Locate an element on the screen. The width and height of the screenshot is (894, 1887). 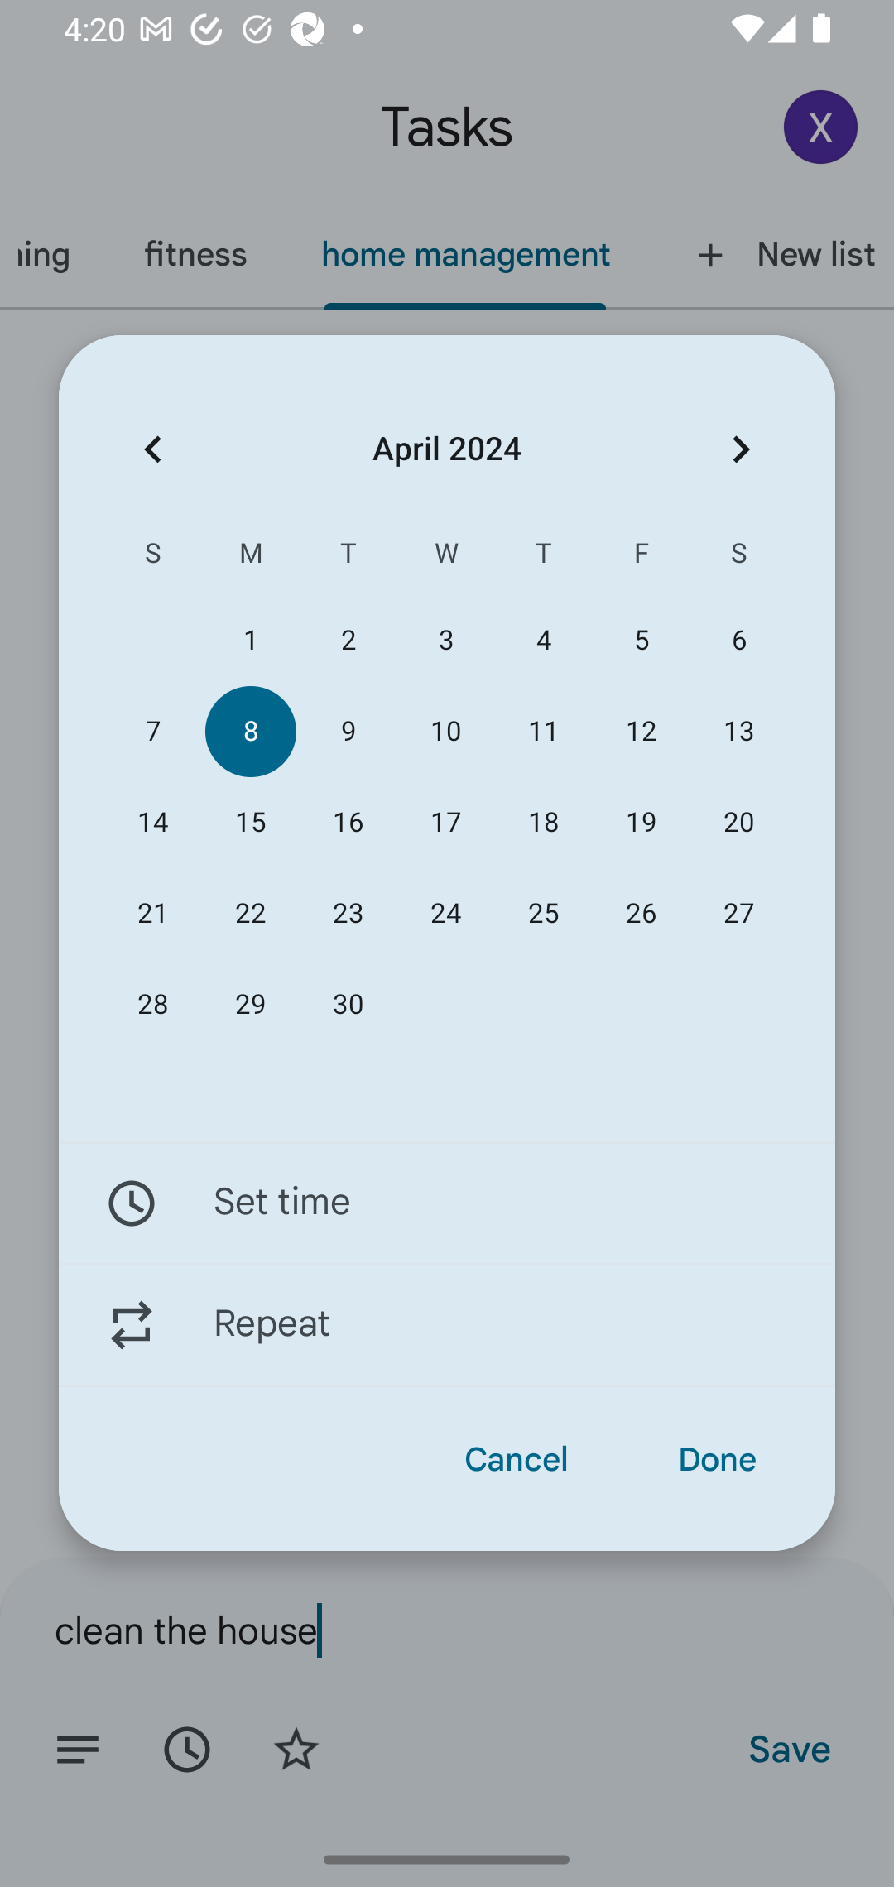
17 17 April 2024 is located at coordinates (445, 823).